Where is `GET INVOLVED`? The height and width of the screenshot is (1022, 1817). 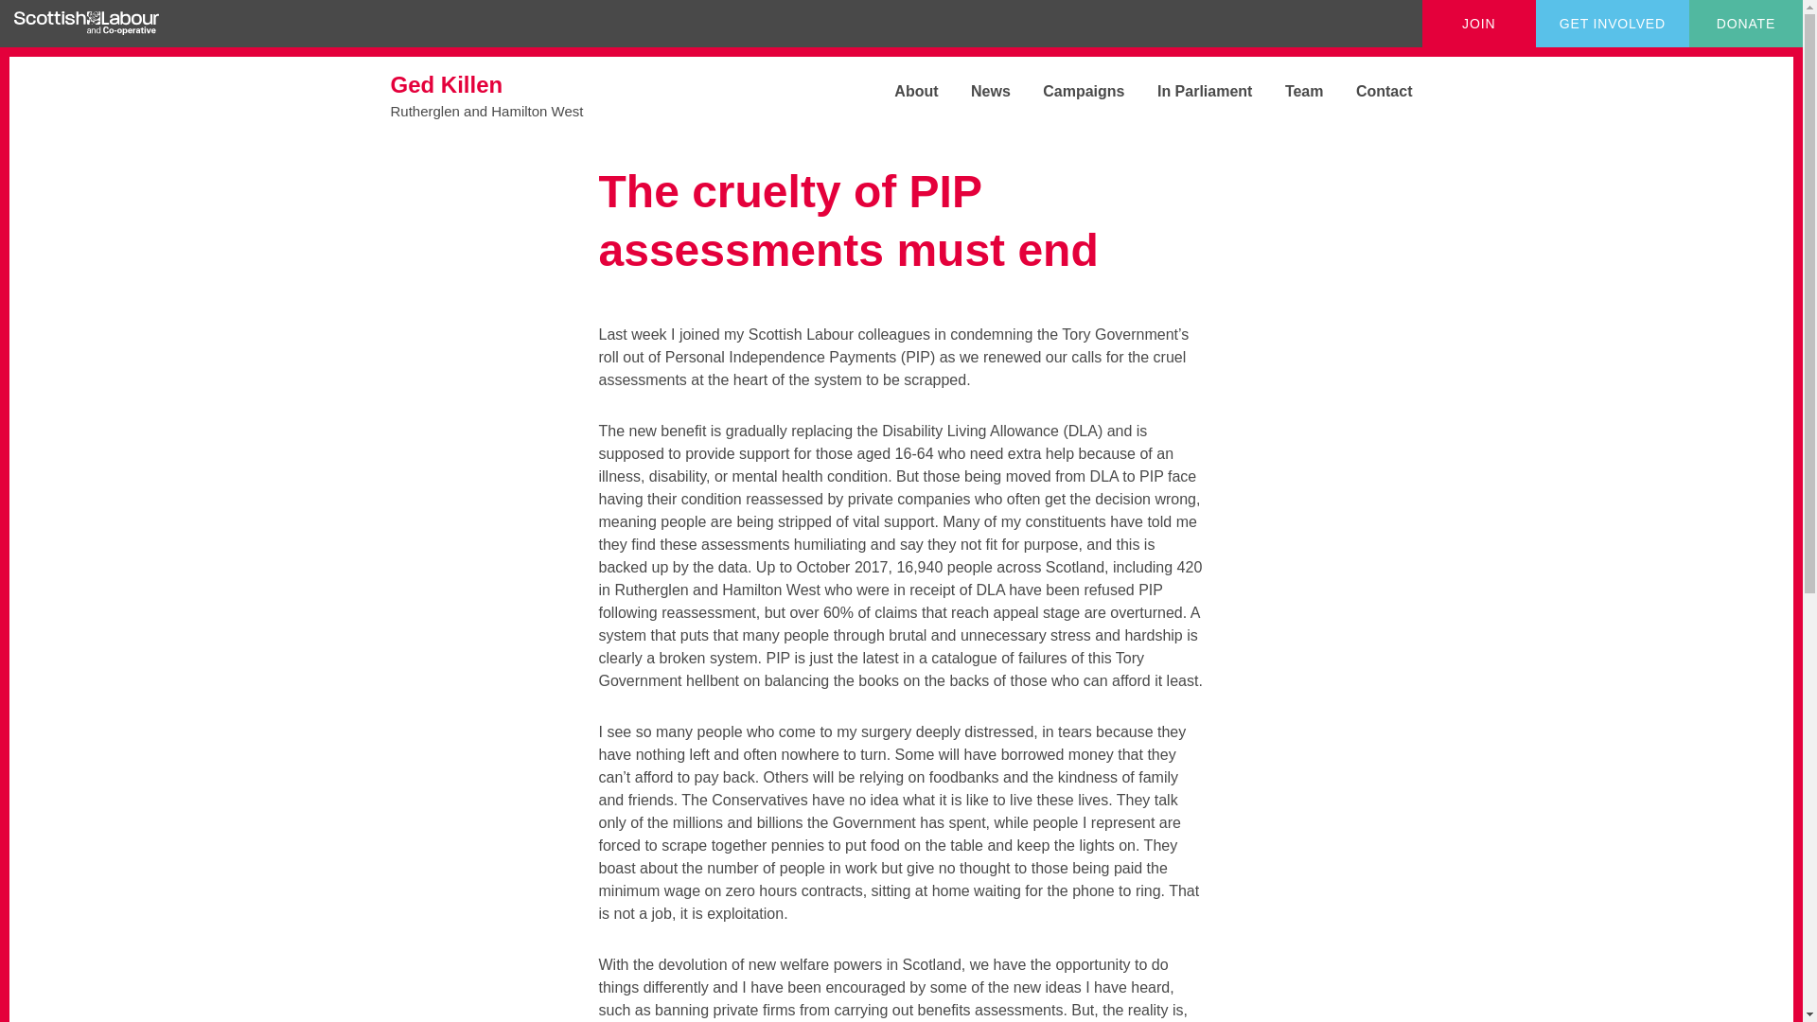
GET INVOLVED is located at coordinates (1613, 23).